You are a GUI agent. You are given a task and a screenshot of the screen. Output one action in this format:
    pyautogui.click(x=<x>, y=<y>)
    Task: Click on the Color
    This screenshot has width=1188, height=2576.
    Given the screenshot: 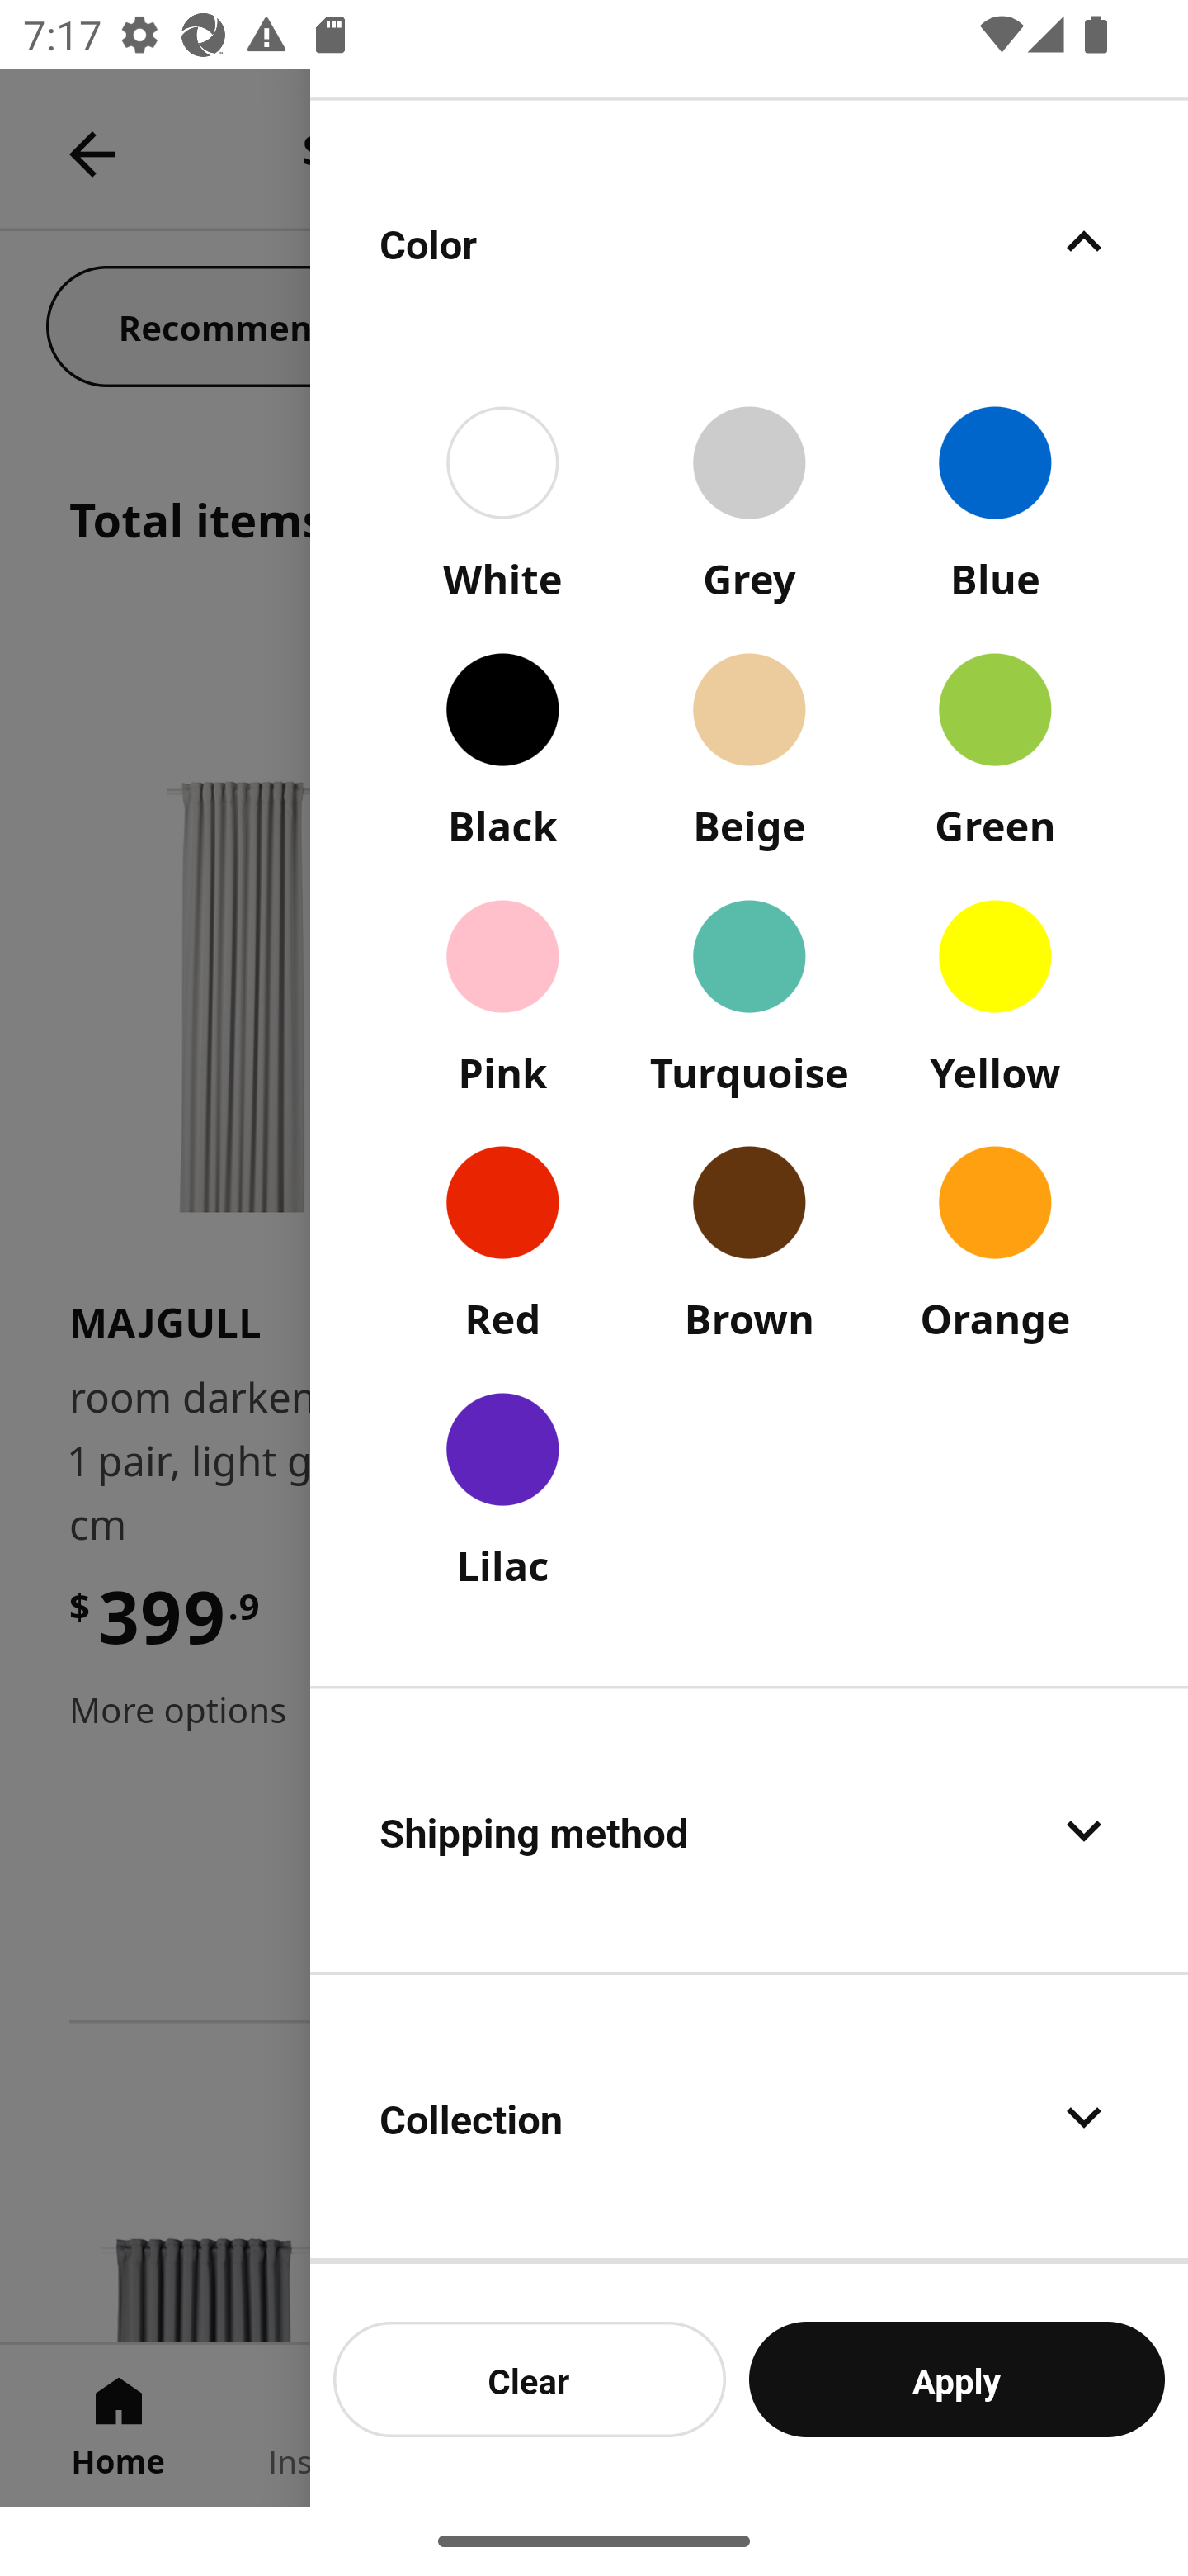 What is the action you would take?
    pyautogui.click(x=749, y=241)
    